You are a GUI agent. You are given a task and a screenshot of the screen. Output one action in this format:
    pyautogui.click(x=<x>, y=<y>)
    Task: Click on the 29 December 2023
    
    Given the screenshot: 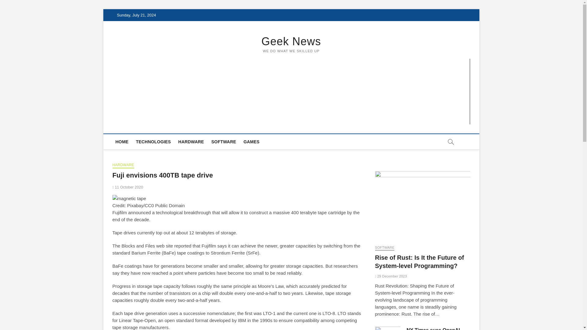 What is the action you would take?
    pyautogui.click(x=391, y=276)
    